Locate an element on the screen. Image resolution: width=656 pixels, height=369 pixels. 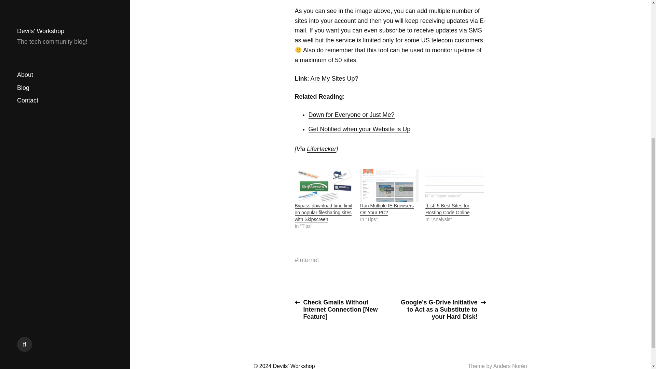
Get Notified when your Website is Up is located at coordinates (359, 129).